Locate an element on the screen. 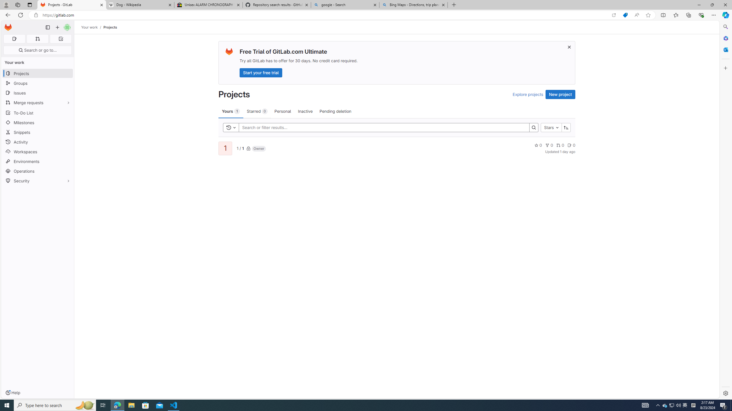 This screenshot has width=732, height=411. Your work/ is located at coordinates (92, 27).